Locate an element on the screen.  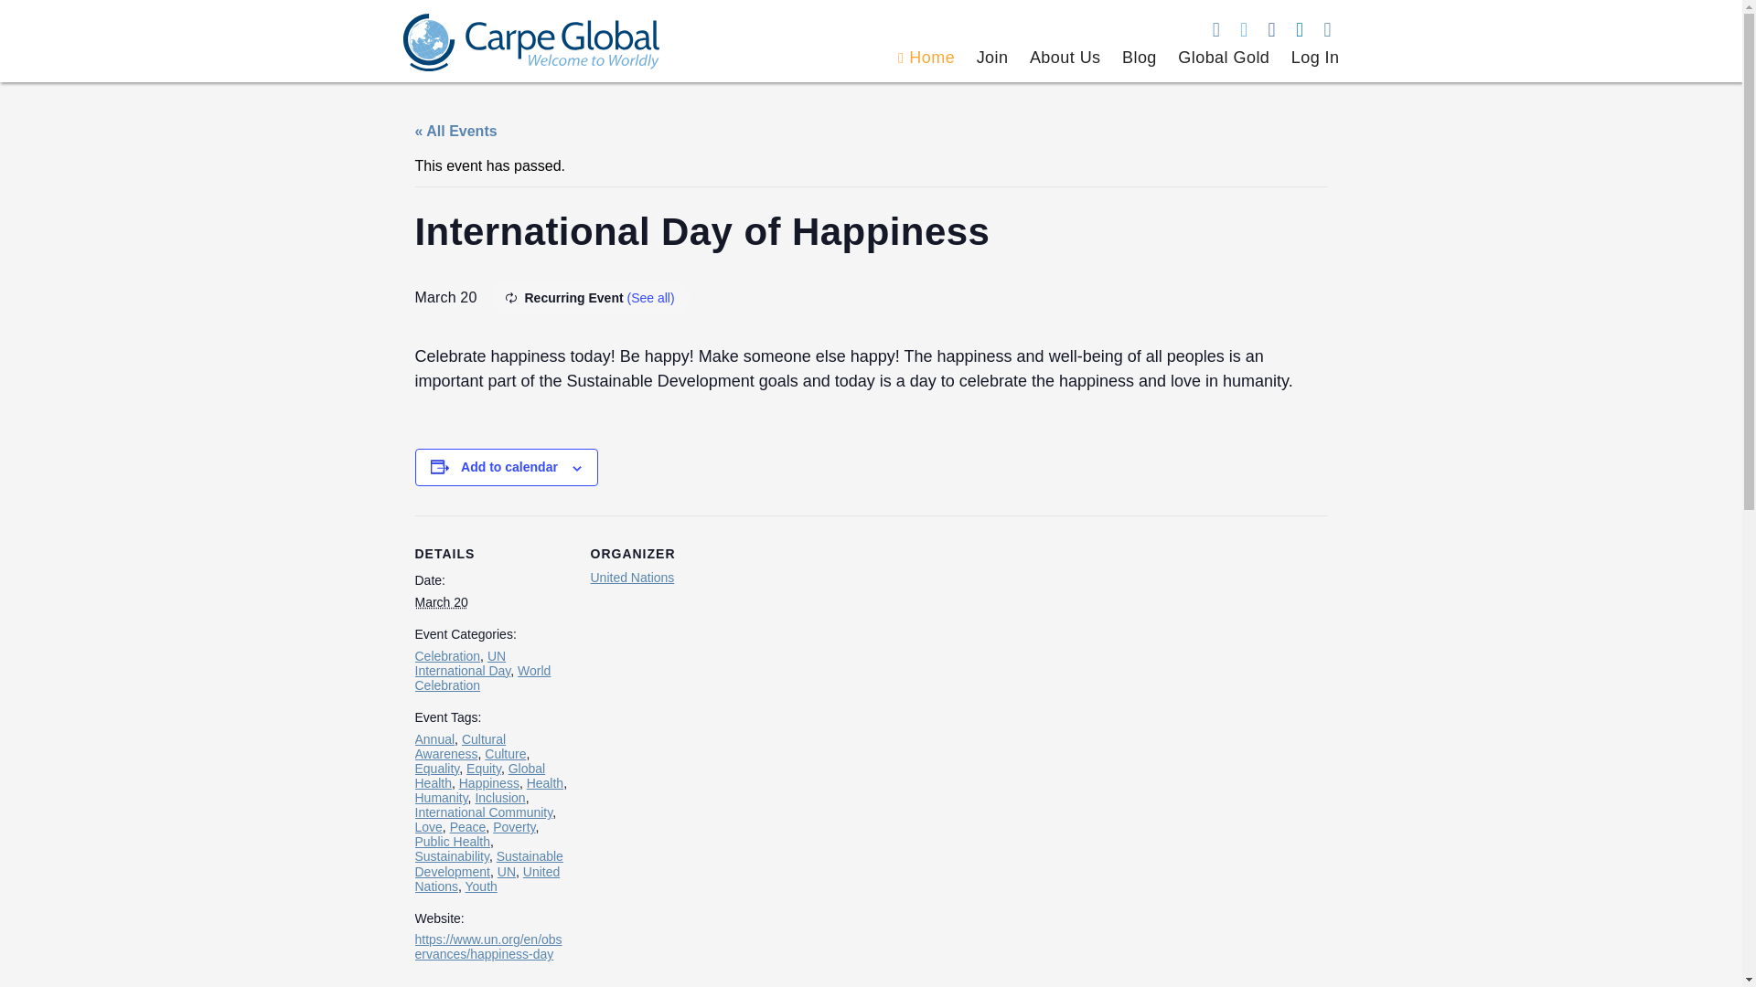
Happiness is located at coordinates (488, 782).